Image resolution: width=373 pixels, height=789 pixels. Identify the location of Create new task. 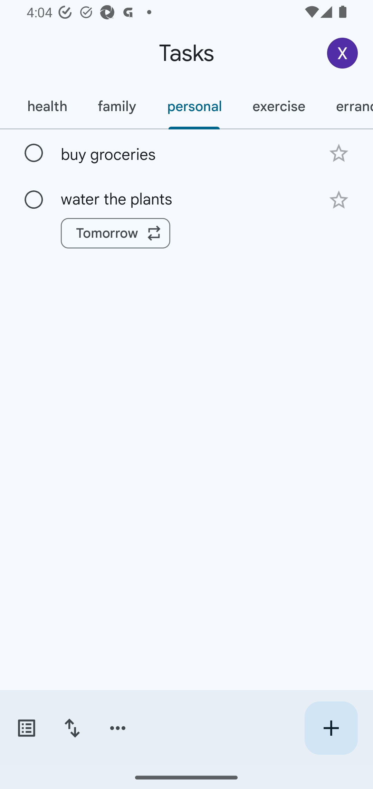
(331, 728).